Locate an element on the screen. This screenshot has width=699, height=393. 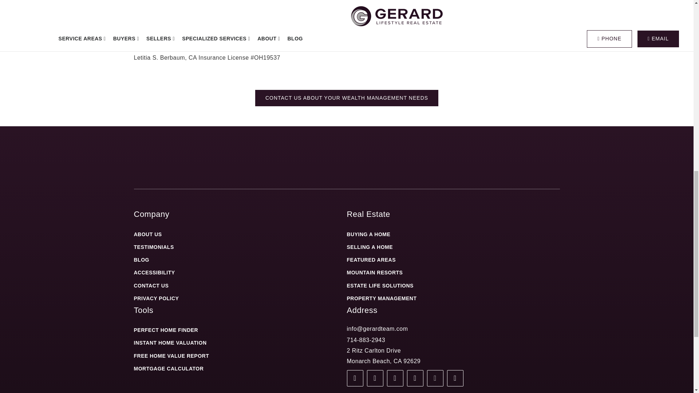
Email is located at coordinates (377, 329).